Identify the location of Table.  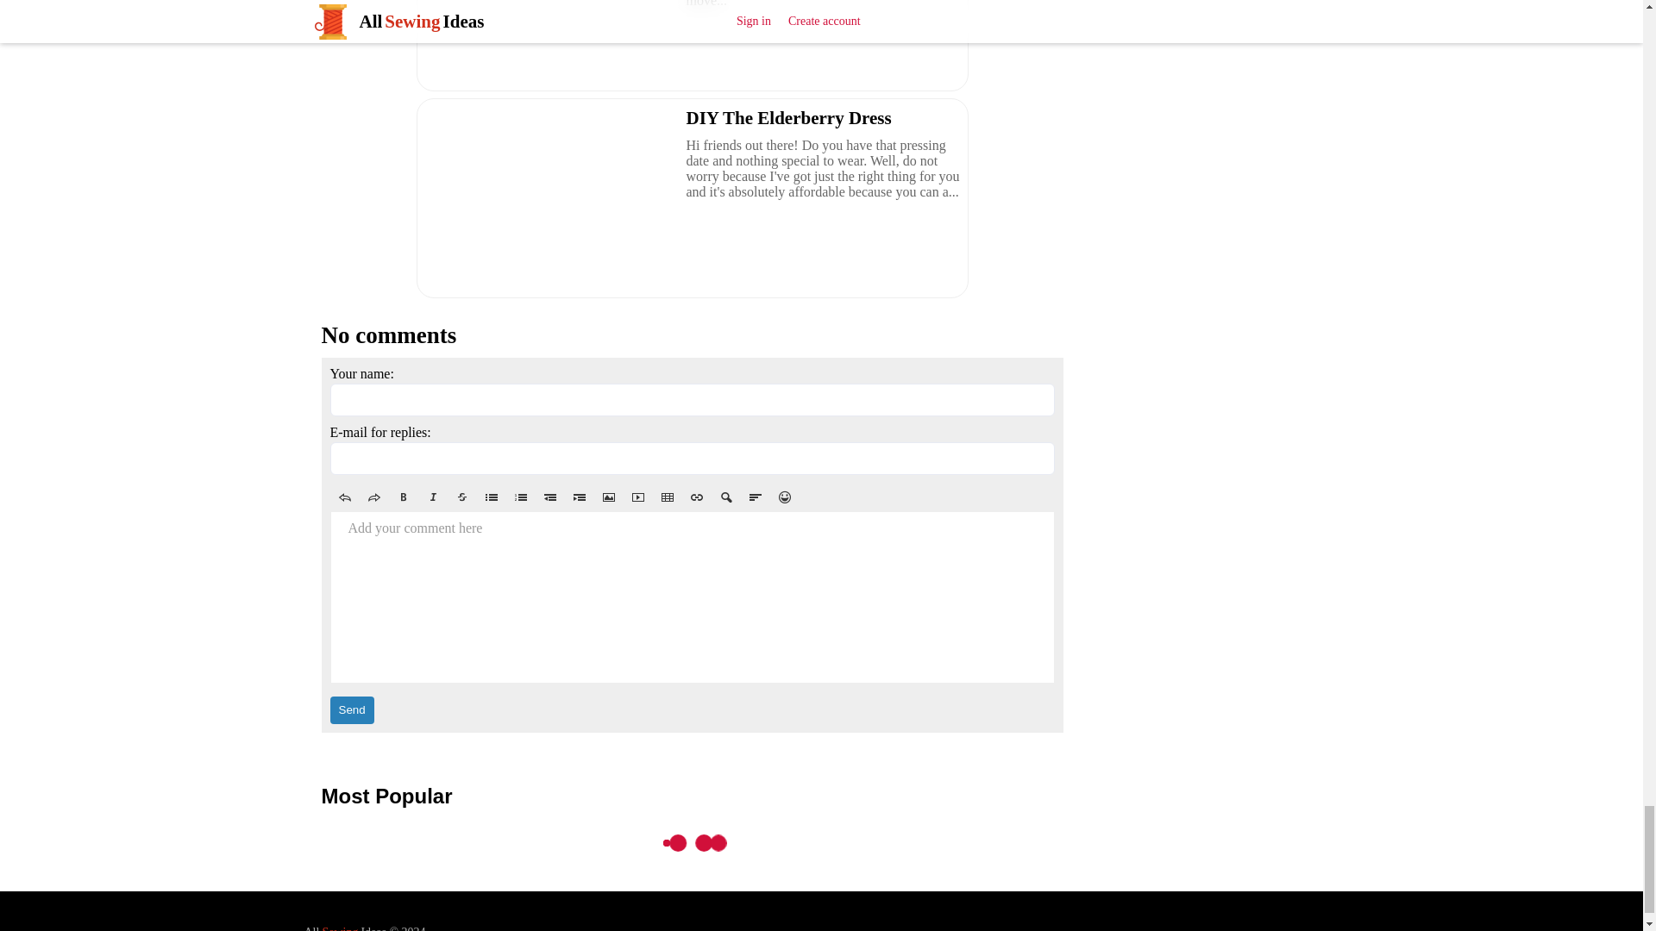
(666, 497).